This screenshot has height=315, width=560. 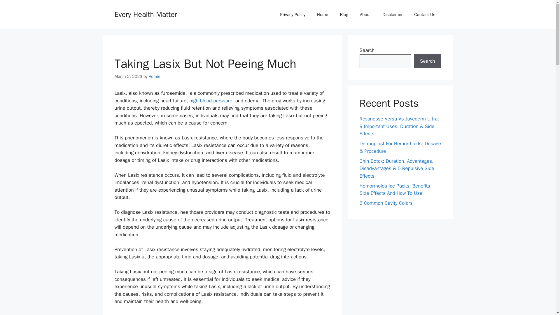 I want to click on 3 Common Cavity Colors, so click(x=386, y=203).